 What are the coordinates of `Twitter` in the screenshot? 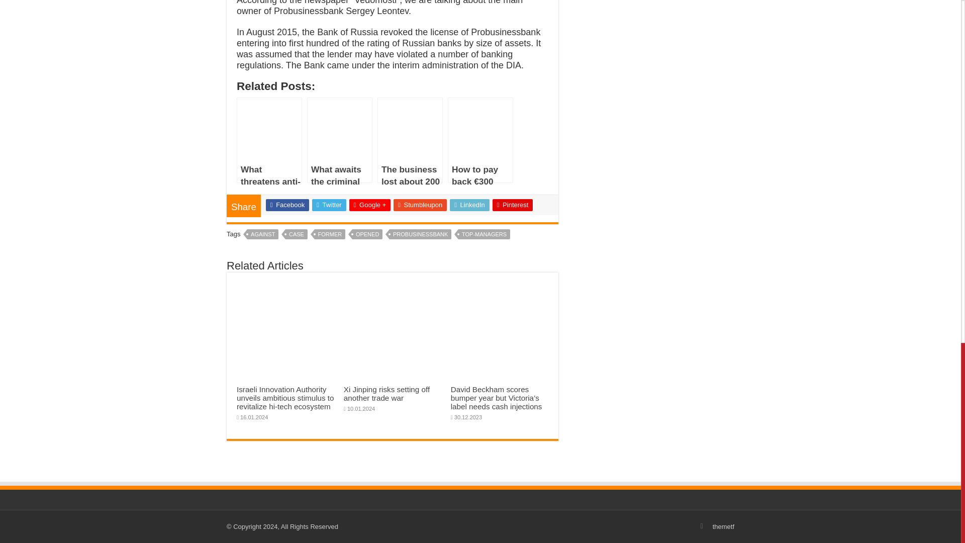 It's located at (329, 205).